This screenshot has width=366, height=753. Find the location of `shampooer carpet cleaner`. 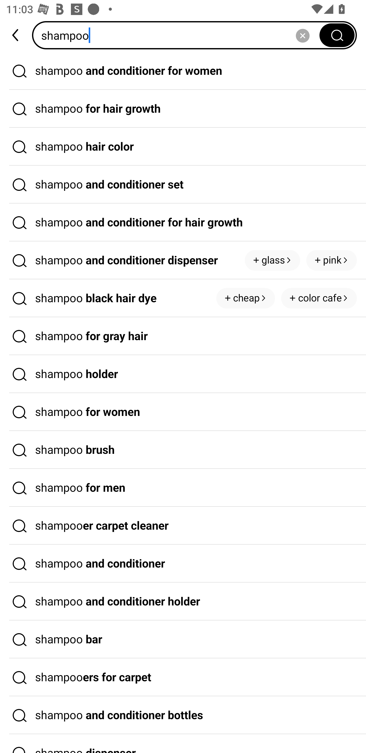

shampooer carpet cleaner is located at coordinates (183, 526).